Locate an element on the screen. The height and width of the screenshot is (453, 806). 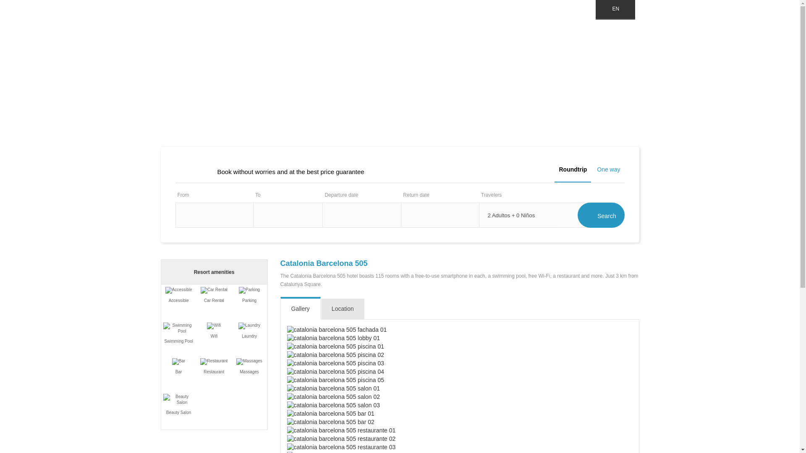
Wifi is located at coordinates (214, 325).